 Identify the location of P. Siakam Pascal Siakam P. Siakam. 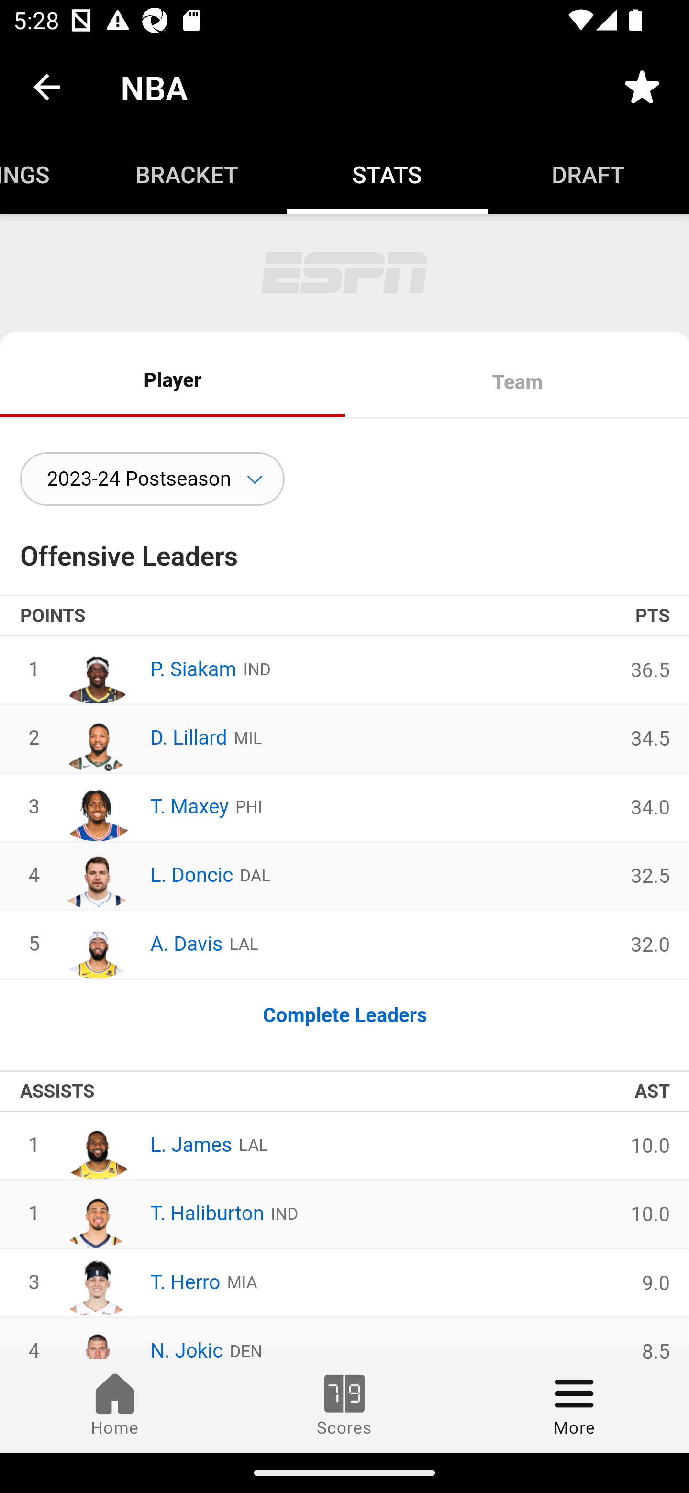
(146, 669).